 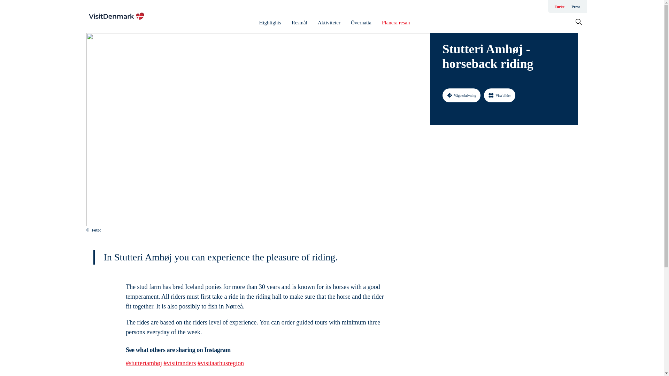 I want to click on Highlights, so click(x=270, y=23).